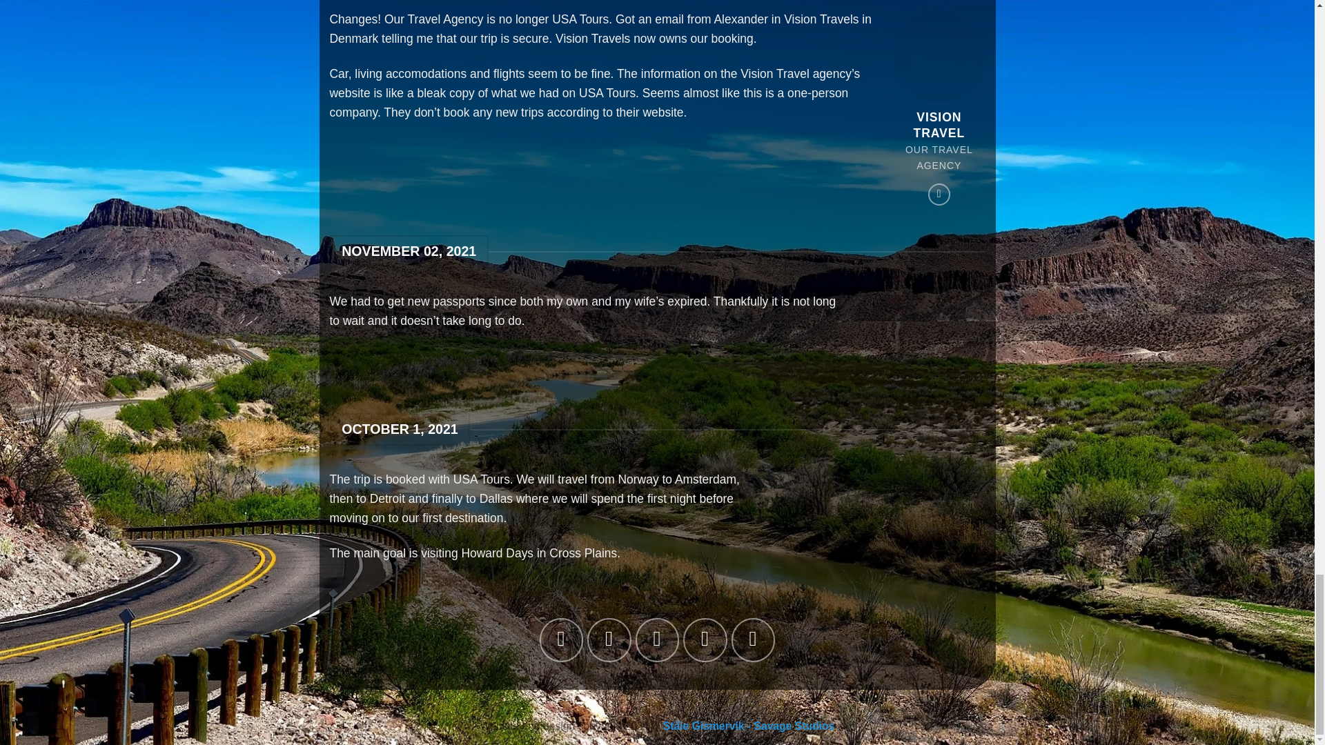 This screenshot has height=745, width=1325. What do you see at coordinates (560, 640) in the screenshot?
I see `Share on Facebook` at bounding box center [560, 640].